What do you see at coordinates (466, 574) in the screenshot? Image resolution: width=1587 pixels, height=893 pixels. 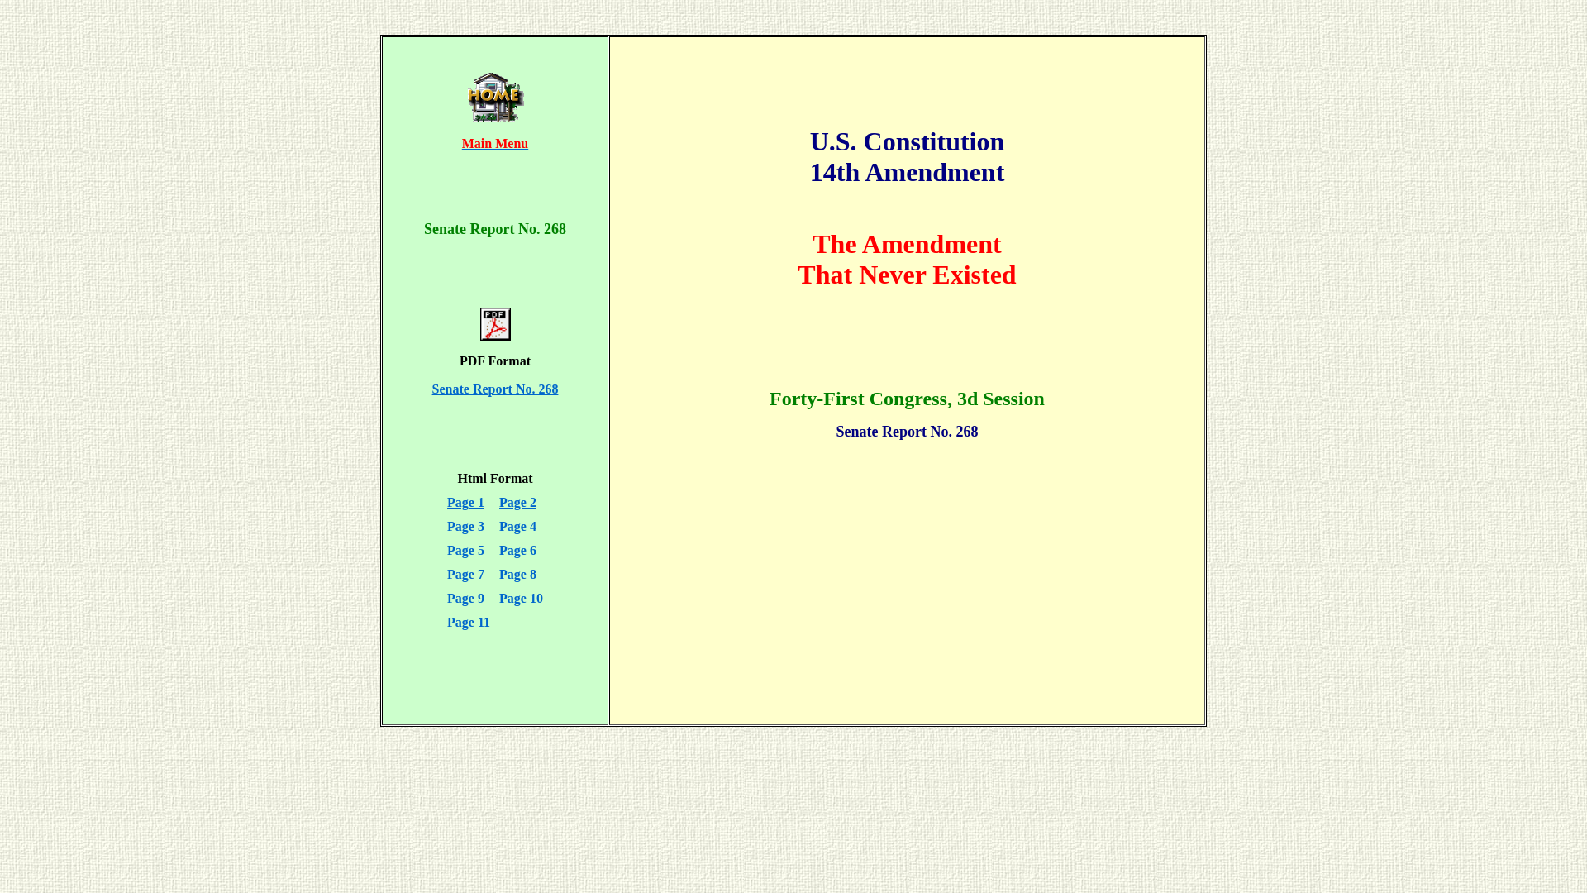 I see `Page 7` at bounding box center [466, 574].